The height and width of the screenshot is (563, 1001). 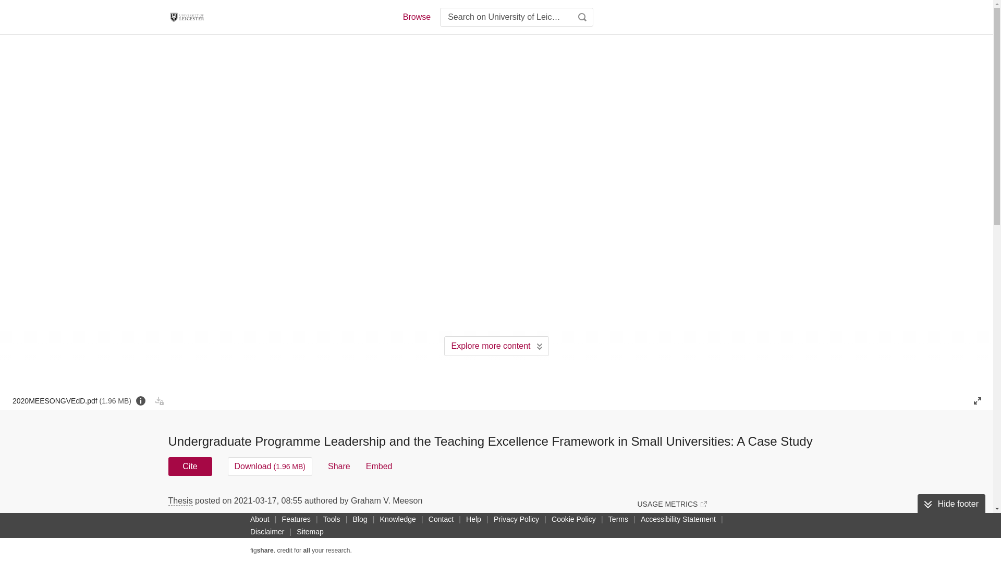 What do you see at coordinates (379, 466) in the screenshot?
I see `Embed` at bounding box center [379, 466].